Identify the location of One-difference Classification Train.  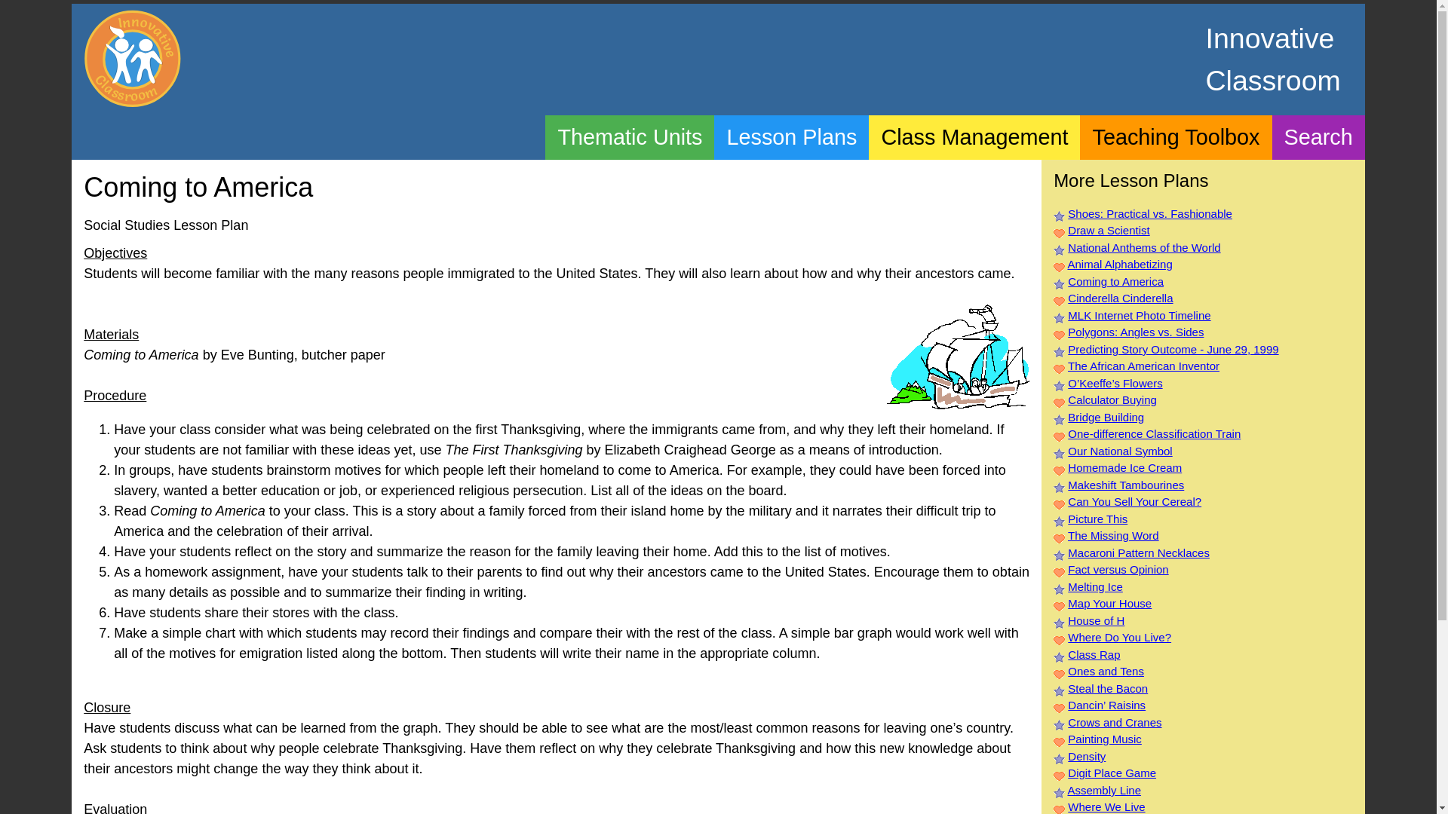
(1154, 434).